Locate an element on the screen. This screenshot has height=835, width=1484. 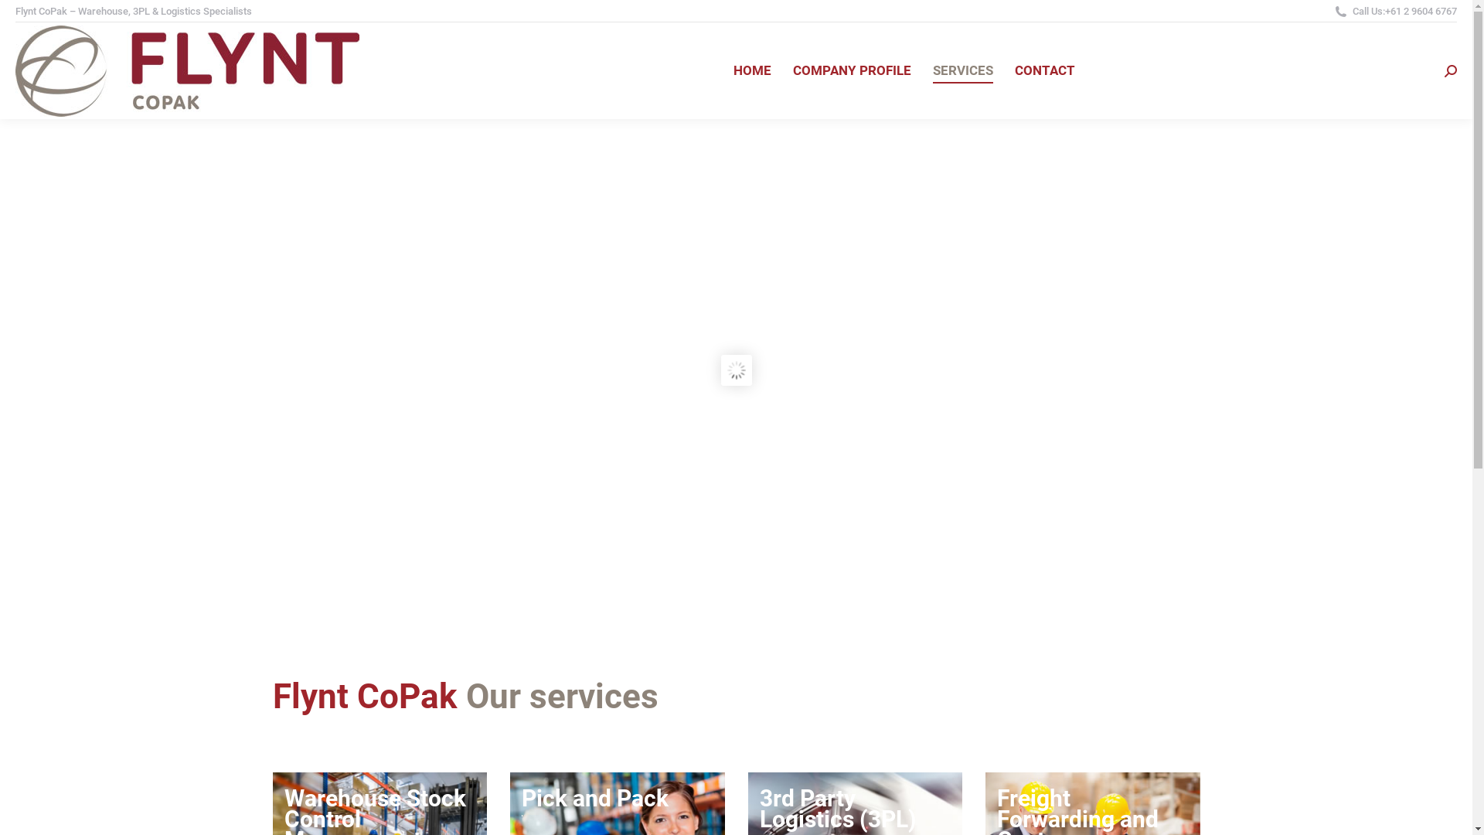
CONTACT is located at coordinates (1044, 71).